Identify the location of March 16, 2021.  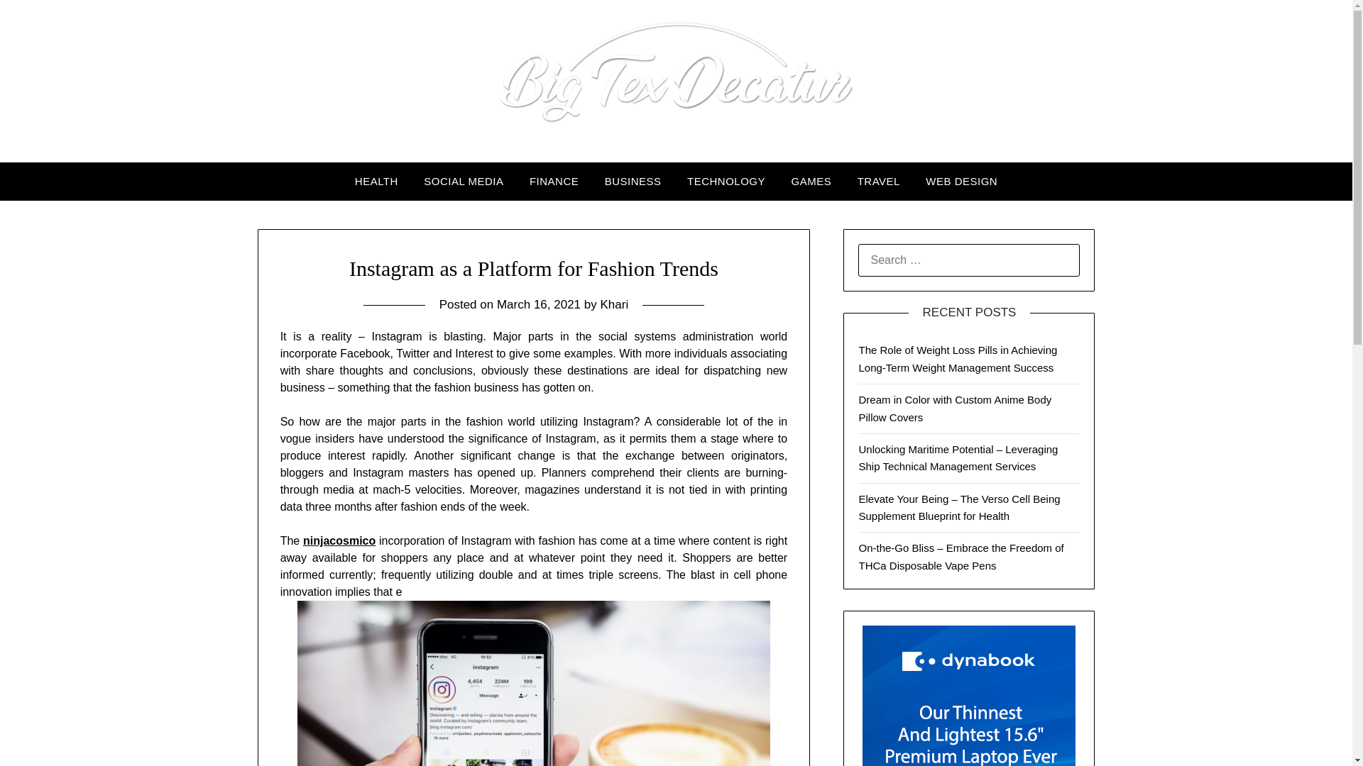
(538, 304).